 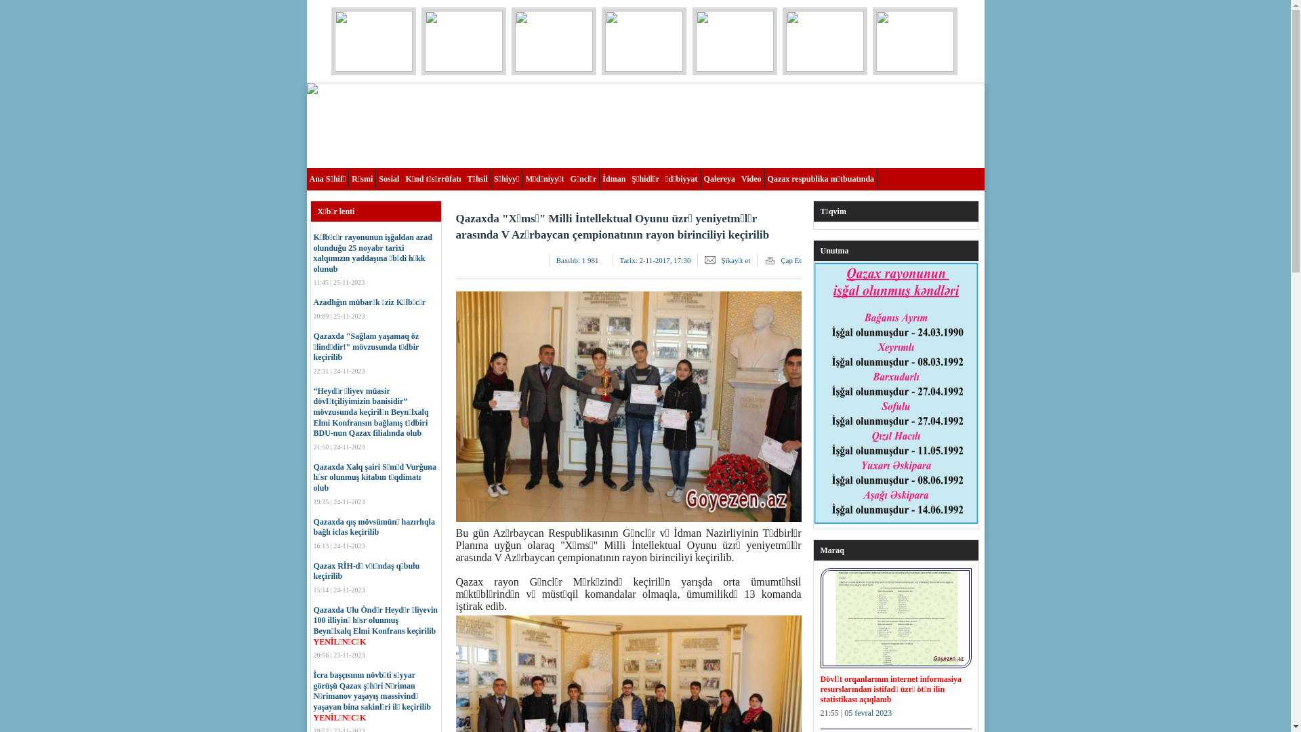 I want to click on Video, so click(x=752, y=178).